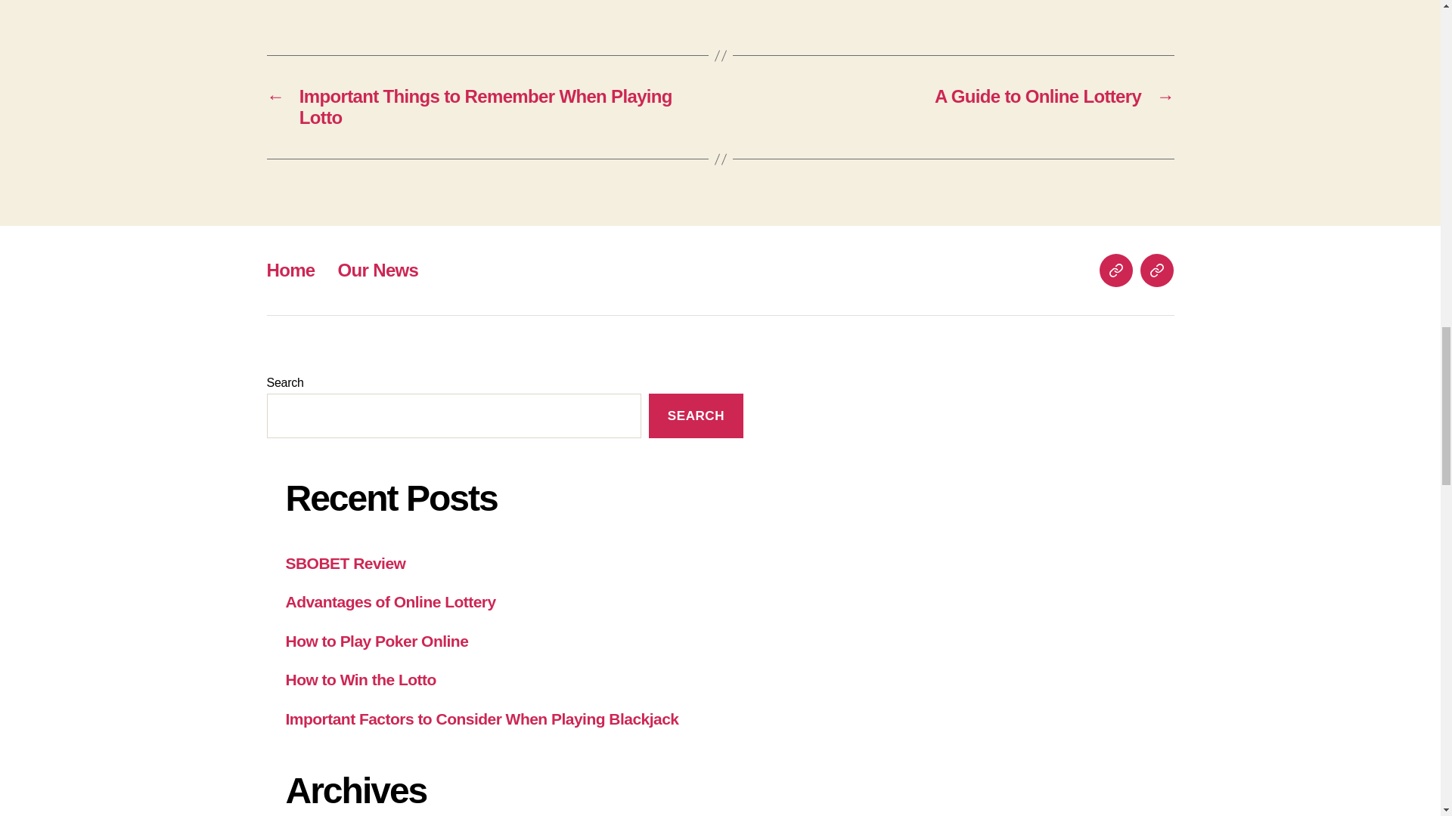 Image resolution: width=1452 pixels, height=816 pixels. What do you see at coordinates (290, 270) in the screenshot?
I see `Home` at bounding box center [290, 270].